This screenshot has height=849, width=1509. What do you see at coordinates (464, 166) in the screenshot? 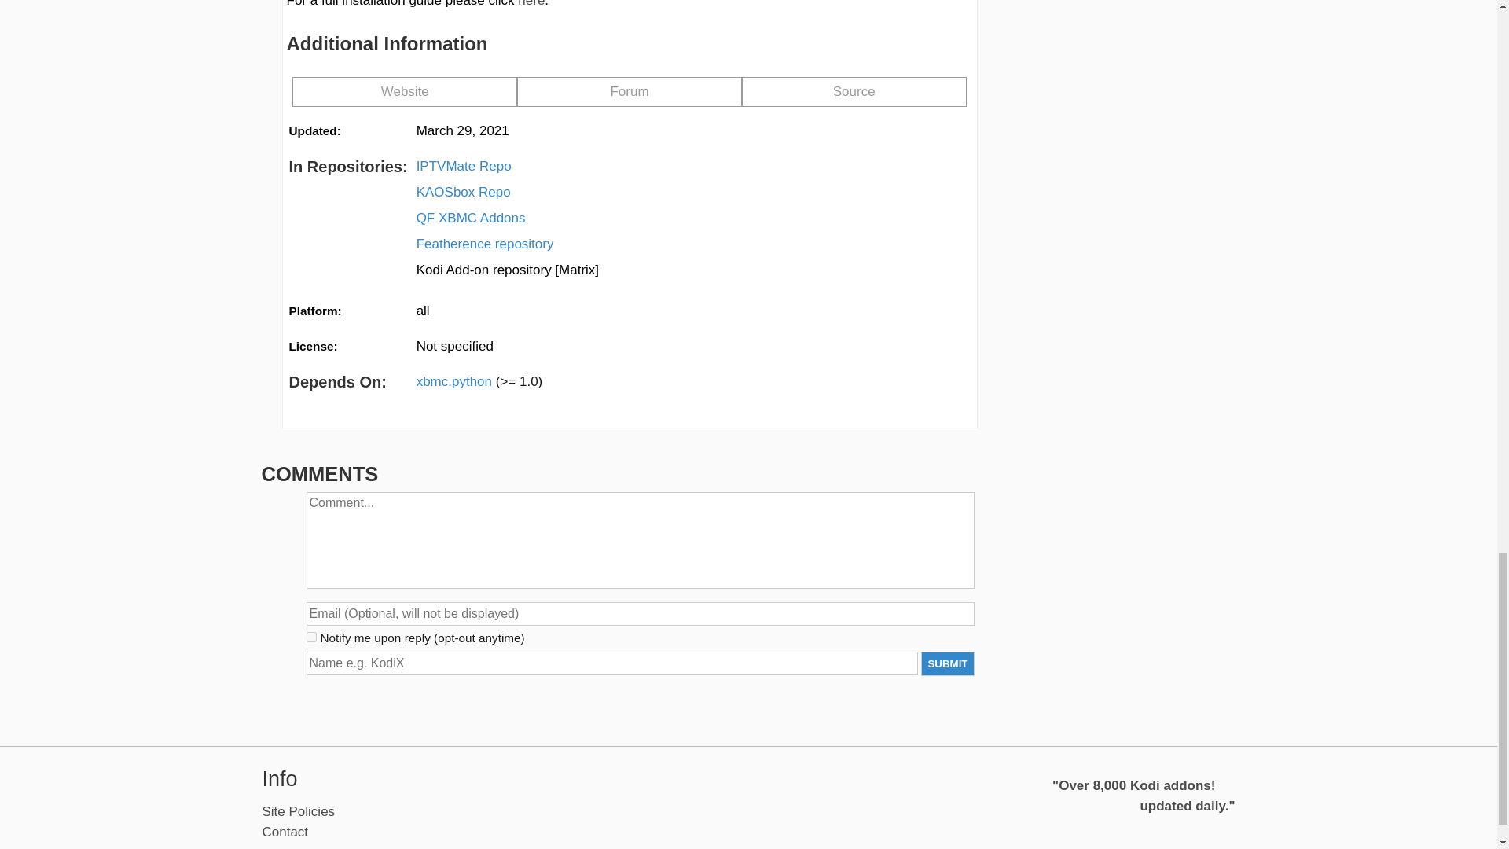
I see `IPTVMate Repo` at bounding box center [464, 166].